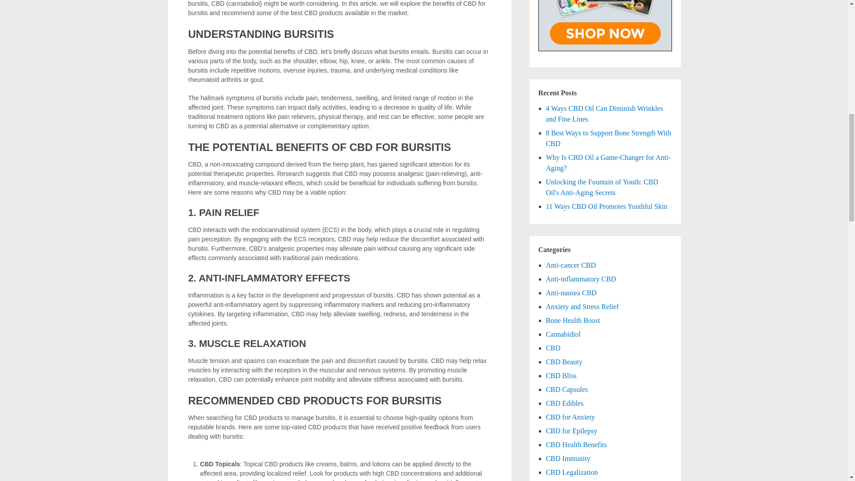  Describe the element at coordinates (607, 206) in the screenshot. I see `11 Ways CBD Oil Promotes Youthful Skin` at that location.